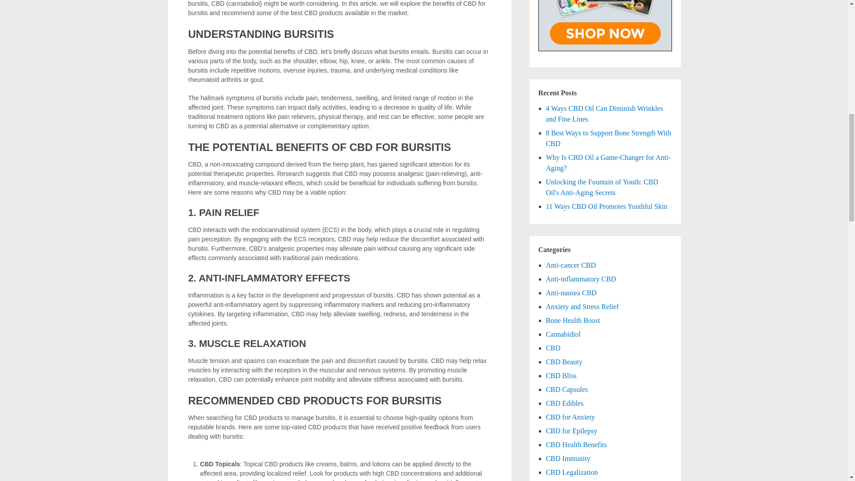  Describe the element at coordinates (607, 206) in the screenshot. I see `11 Ways CBD Oil Promotes Youthful Skin` at that location.